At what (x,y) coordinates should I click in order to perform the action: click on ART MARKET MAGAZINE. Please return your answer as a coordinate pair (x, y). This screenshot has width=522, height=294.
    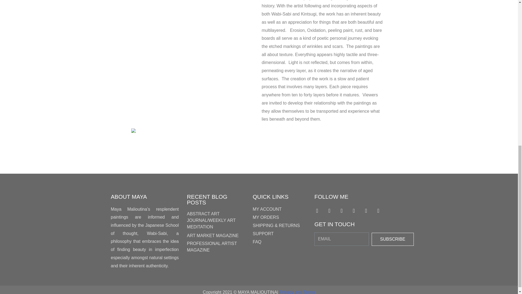
    Looking at the image, I should click on (213, 235).